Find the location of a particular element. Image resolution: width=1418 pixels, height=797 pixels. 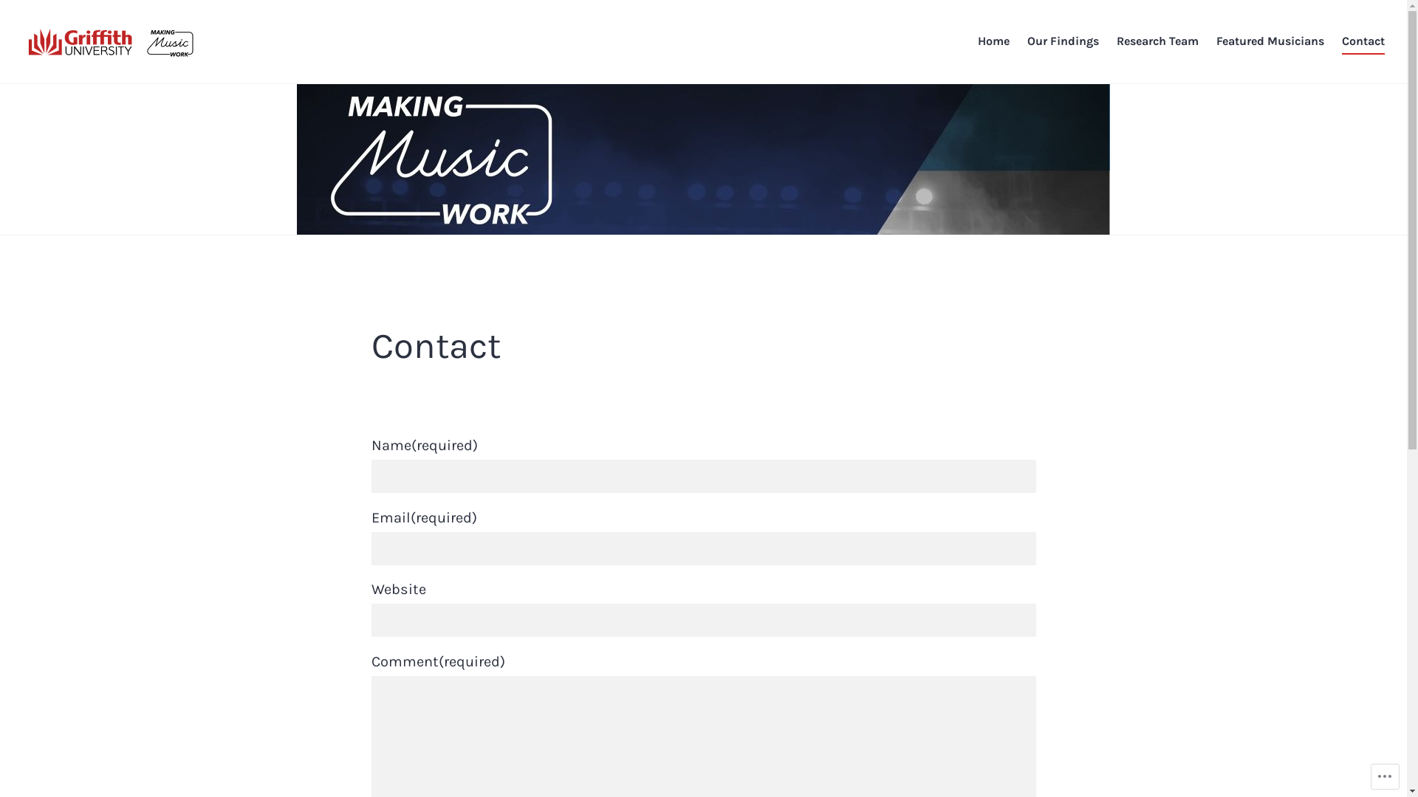

Our Findings is located at coordinates (1063, 42).